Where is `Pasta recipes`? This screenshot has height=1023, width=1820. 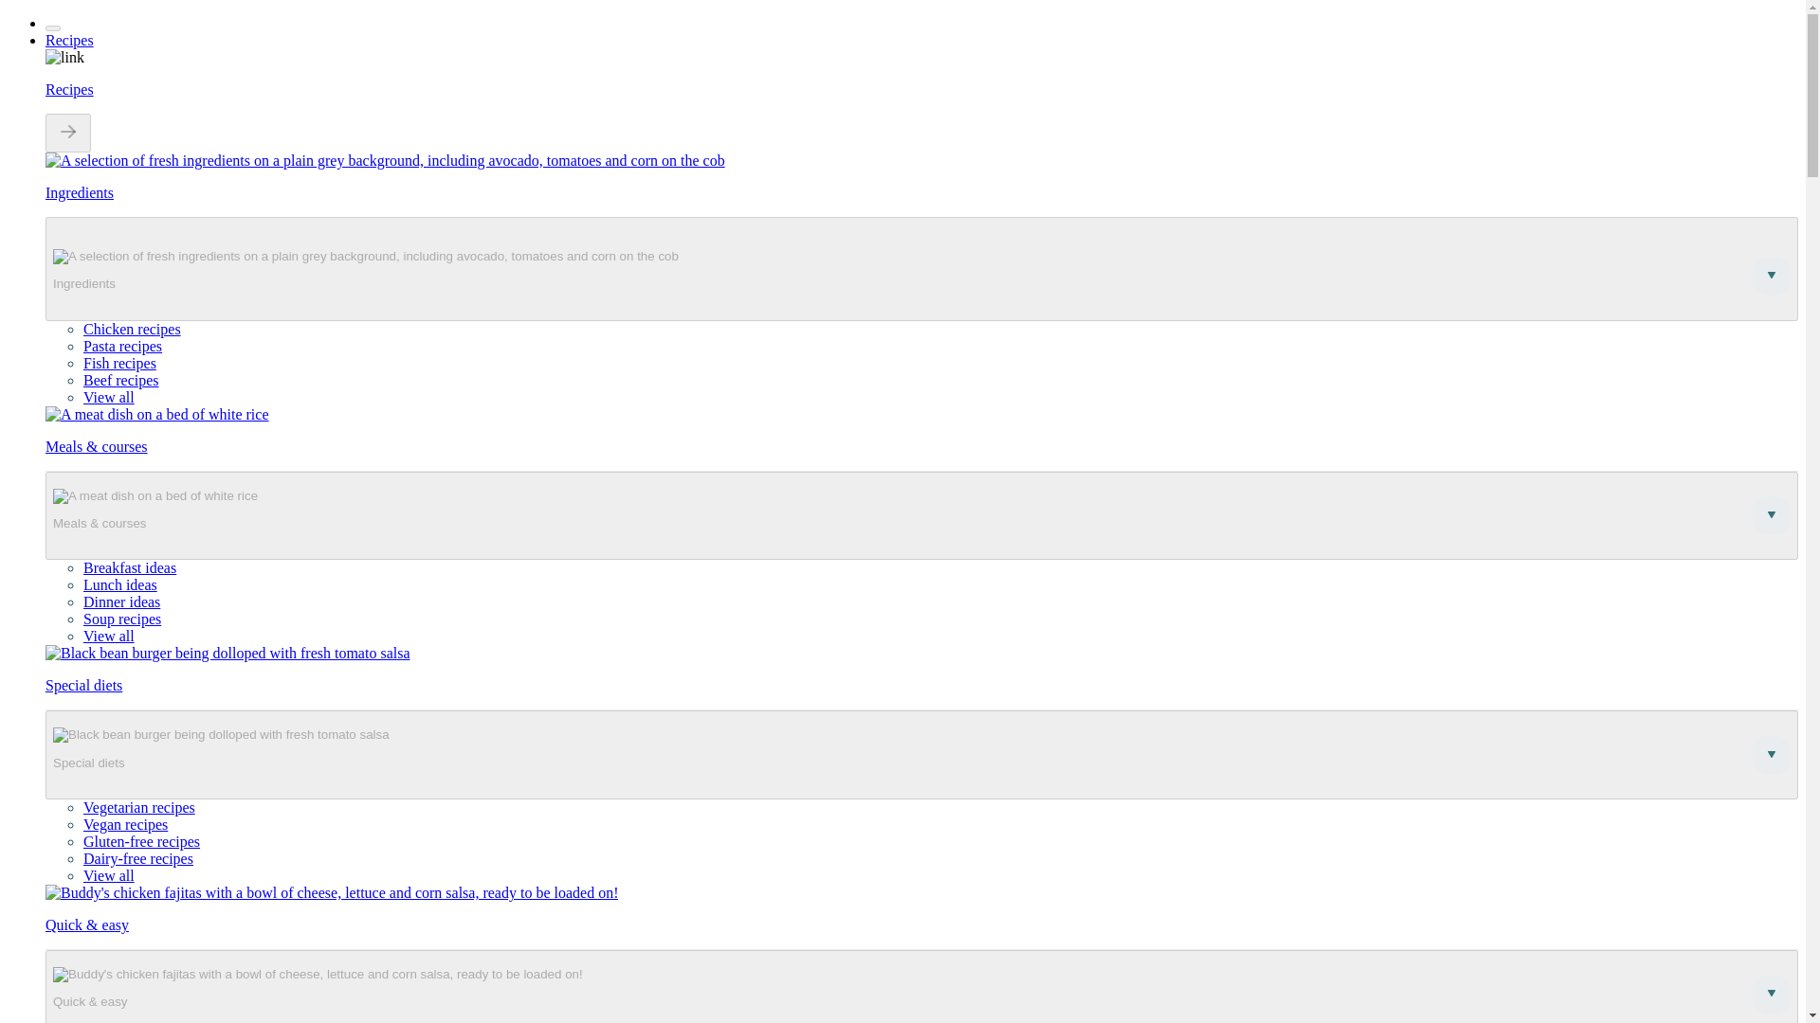
Pasta recipes is located at coordinates (122, 346).